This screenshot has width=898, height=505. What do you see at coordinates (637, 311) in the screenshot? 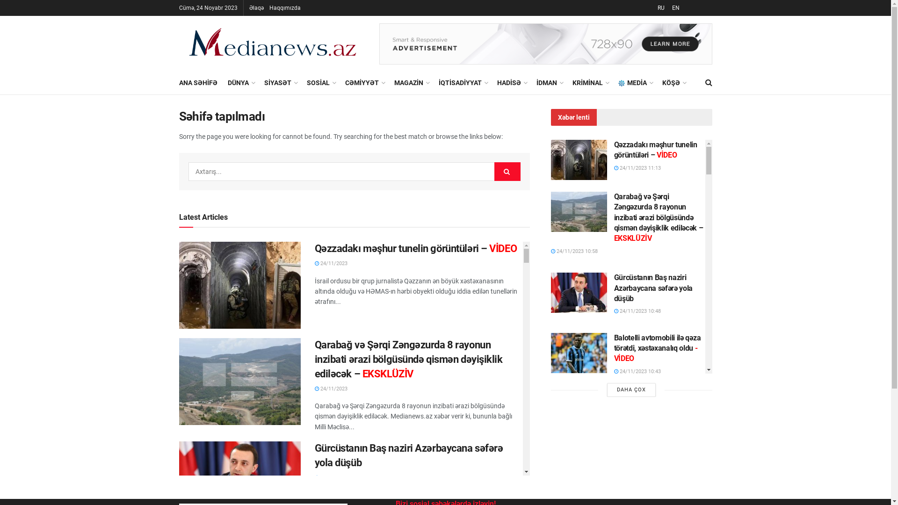
I see `24/11/2023 10:48` at bounding box center [637, 311].